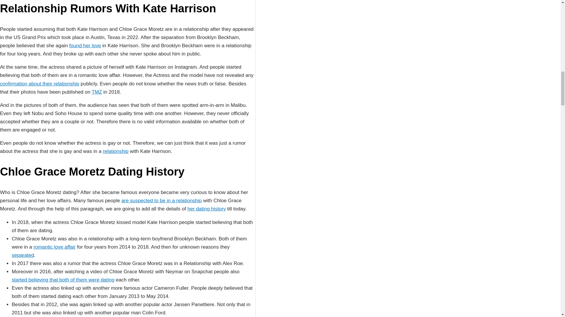  What do you see at coordinates (39, 84) in the screenshot?
I see `confirmation about their relationship` at bounding box center [39, 84].